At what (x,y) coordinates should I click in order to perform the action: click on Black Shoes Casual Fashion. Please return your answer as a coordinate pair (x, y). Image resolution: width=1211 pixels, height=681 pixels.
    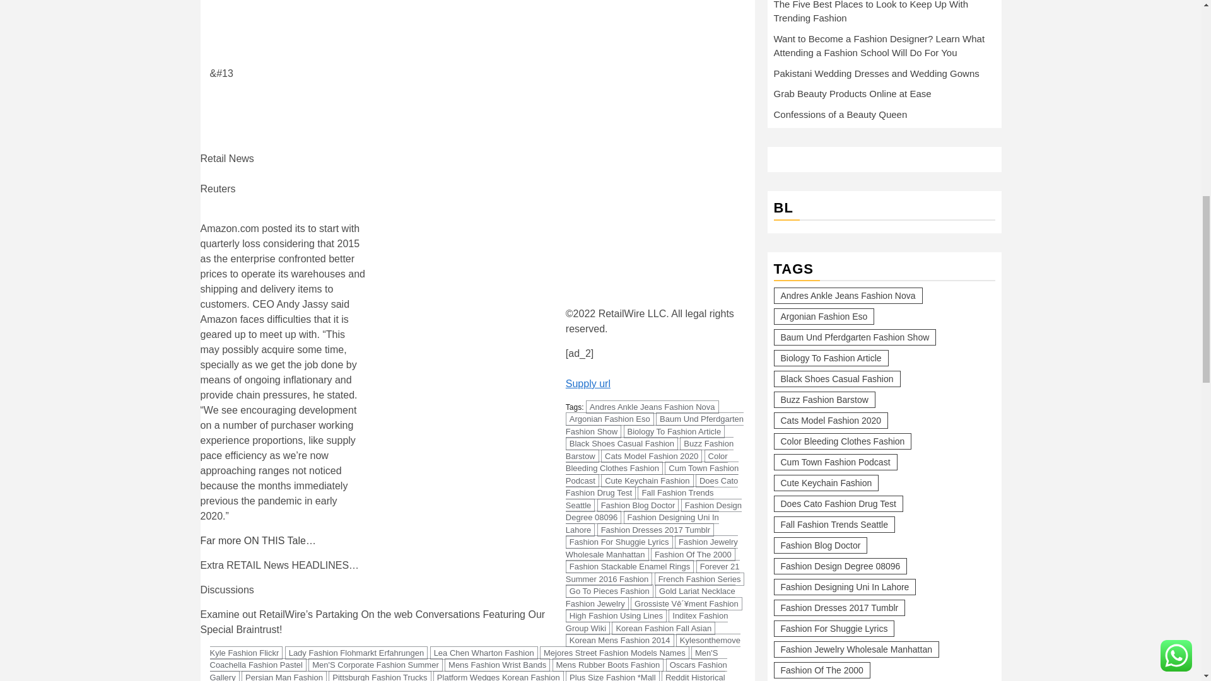
    Looking at the image, I should click on (622, 443).